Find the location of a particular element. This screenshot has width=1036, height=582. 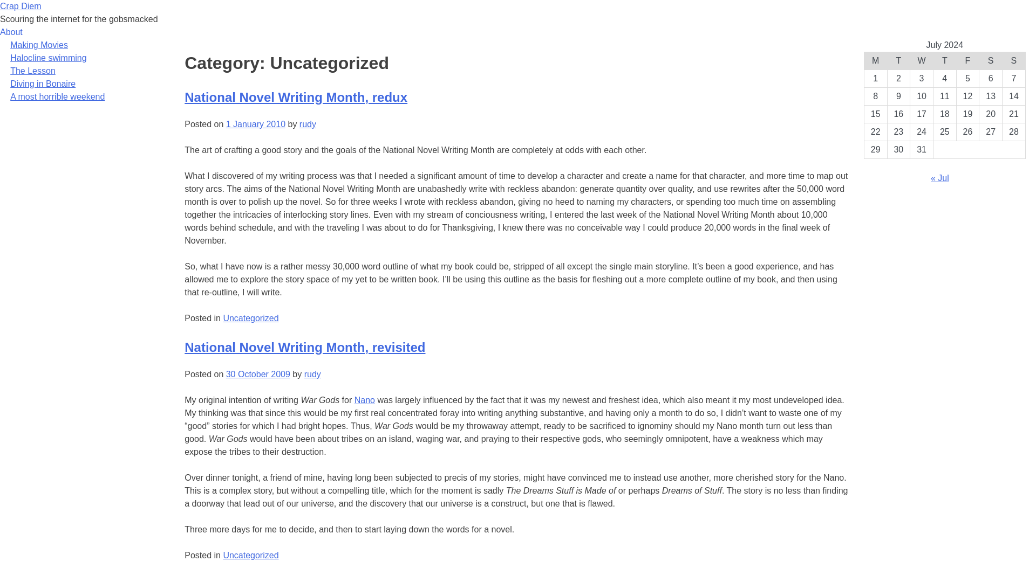

Sunday is located at coordinates (1014, 60).